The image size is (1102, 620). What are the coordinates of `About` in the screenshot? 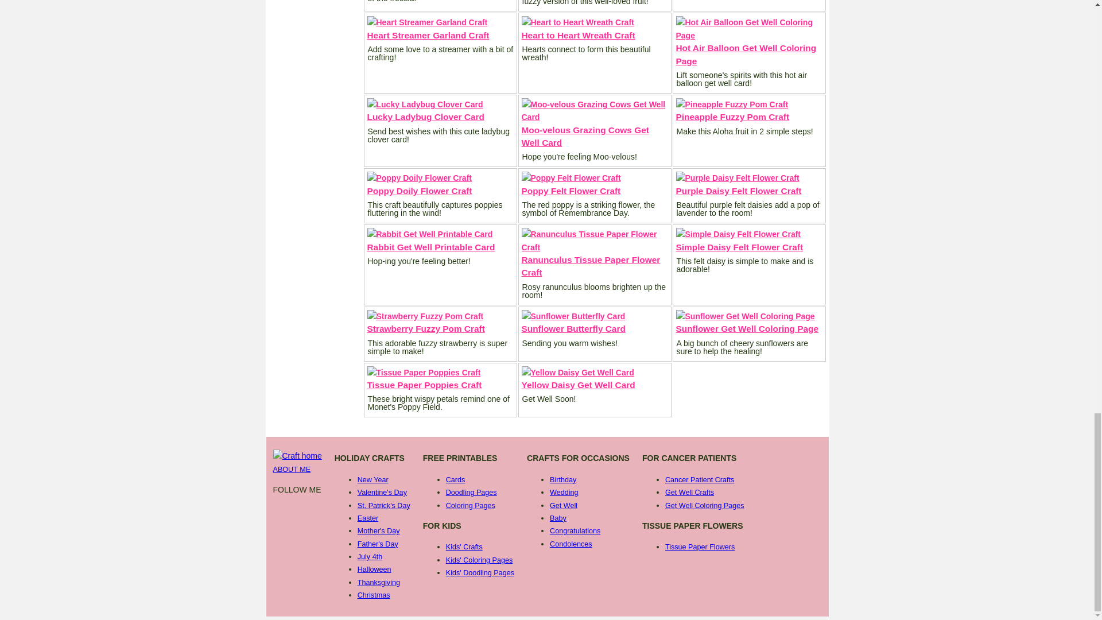 It's located at (292, 470).